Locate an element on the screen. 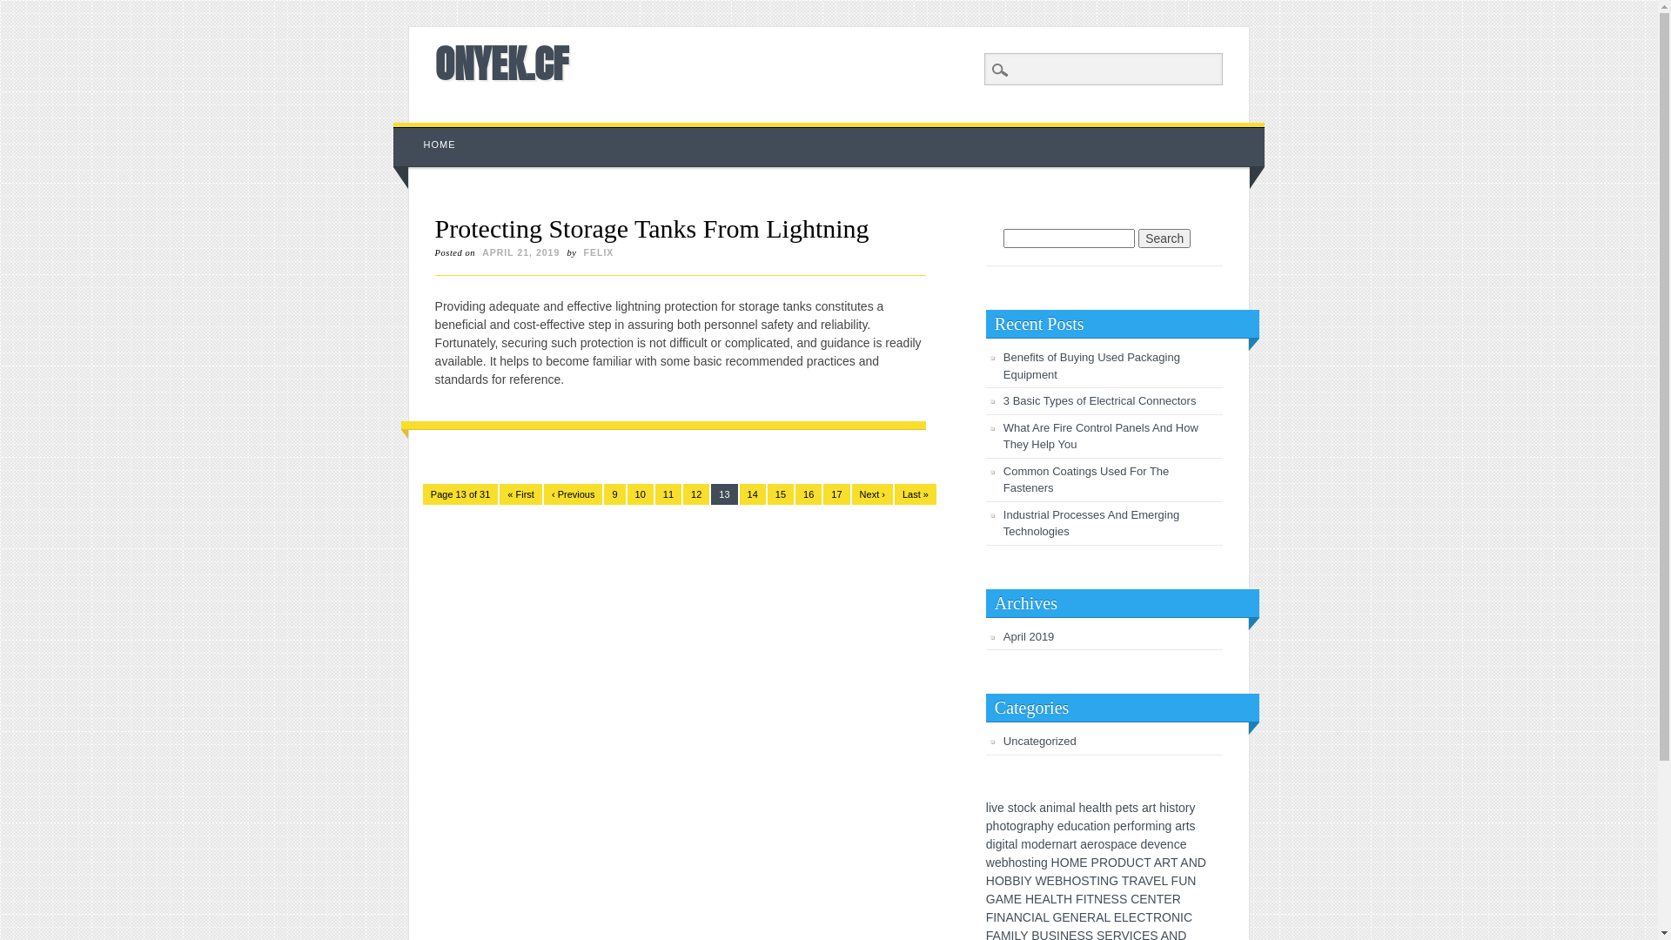  O is located at coordinates (1065, 863).